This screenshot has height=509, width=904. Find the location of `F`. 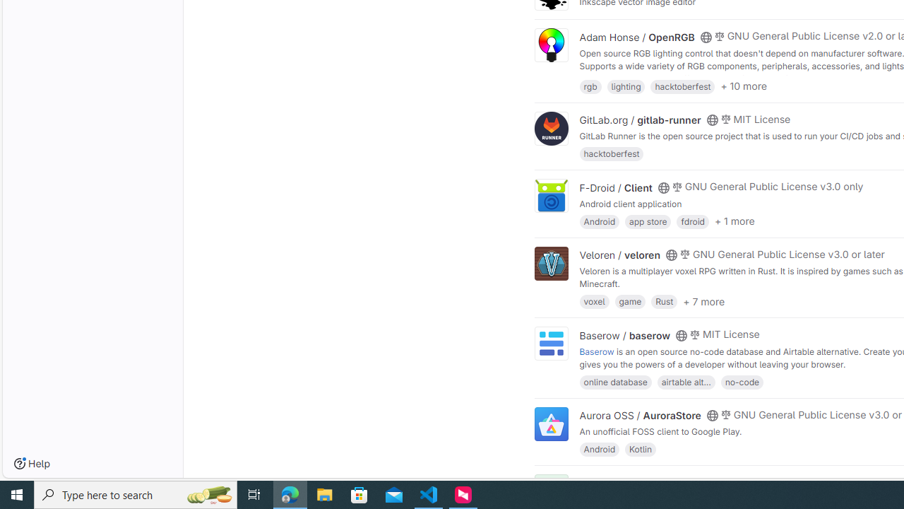

F is located at coordinates (551, 492).